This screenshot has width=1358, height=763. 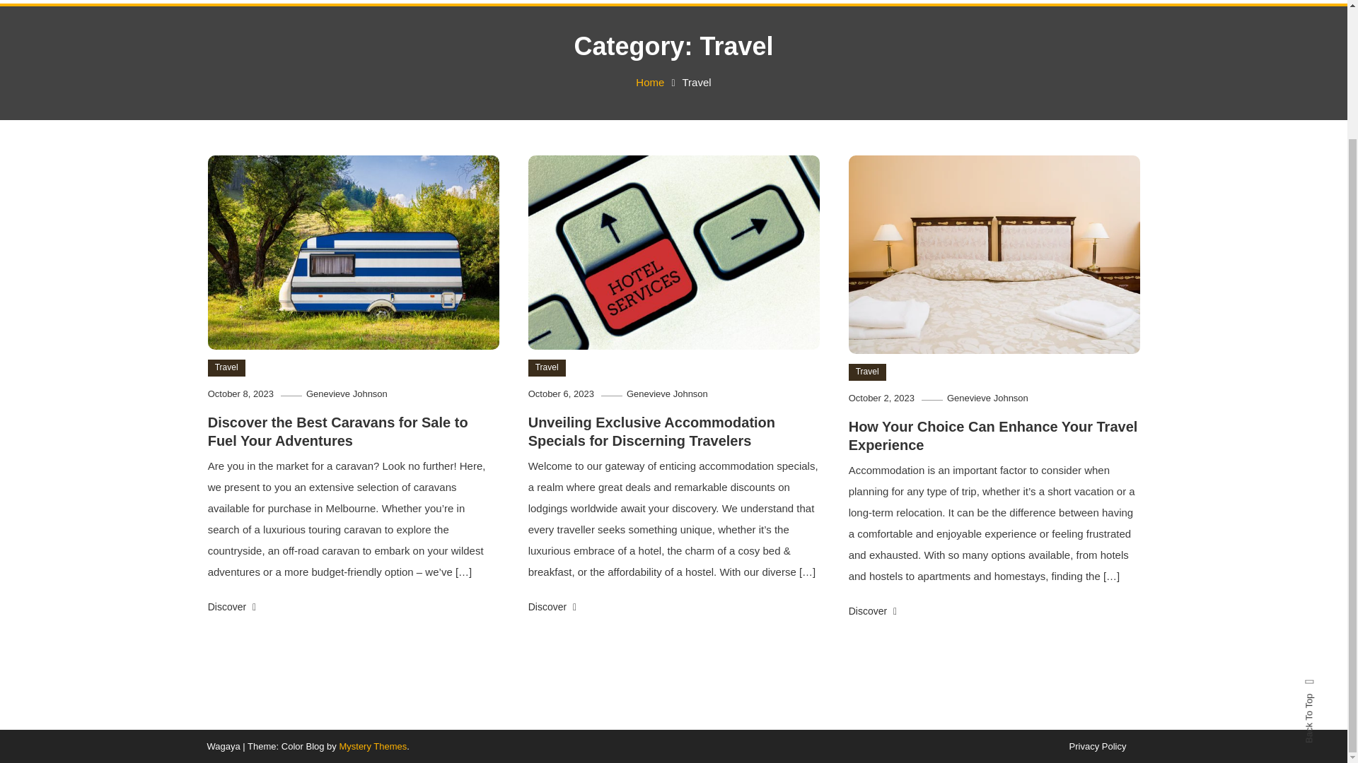 What do you see at coordinates (412, 1) in the screenshot?
I see `PRIVACY POLICY` at bounding box center [412, 1].